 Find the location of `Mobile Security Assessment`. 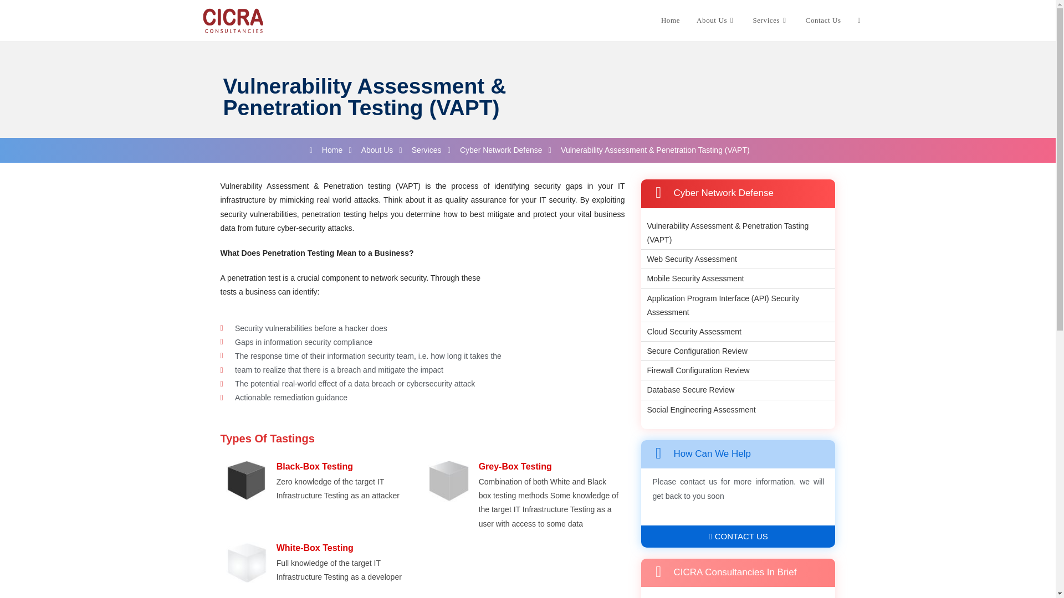

Mobile Security Assessment is located at coordinates (693, 279).